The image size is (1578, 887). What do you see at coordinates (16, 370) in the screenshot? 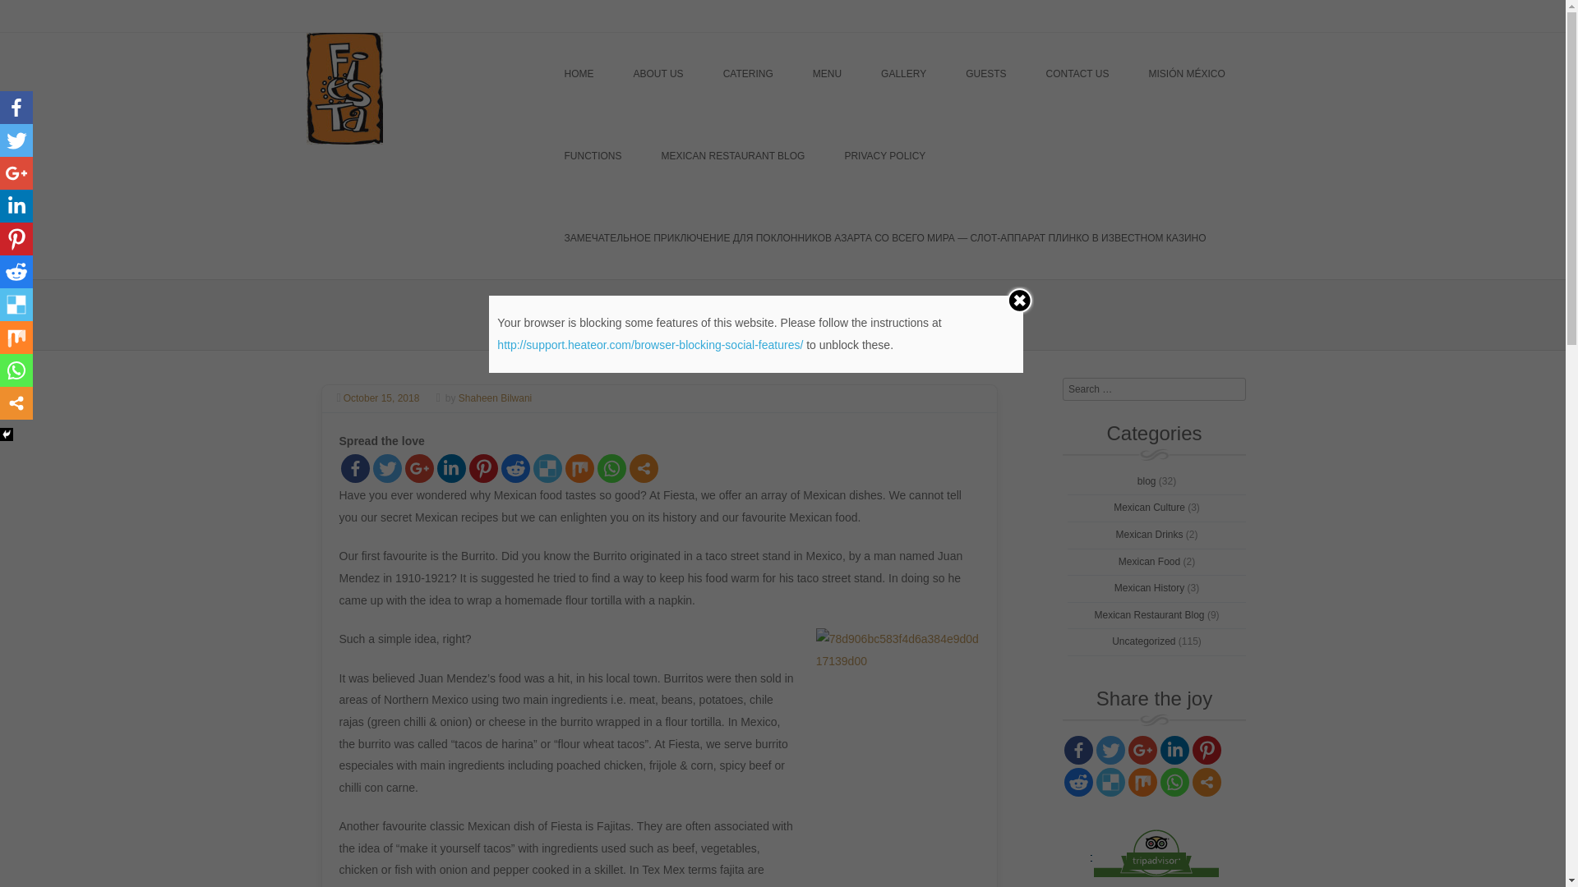
I see `Whatsapp` at bounding box center [16, 370].